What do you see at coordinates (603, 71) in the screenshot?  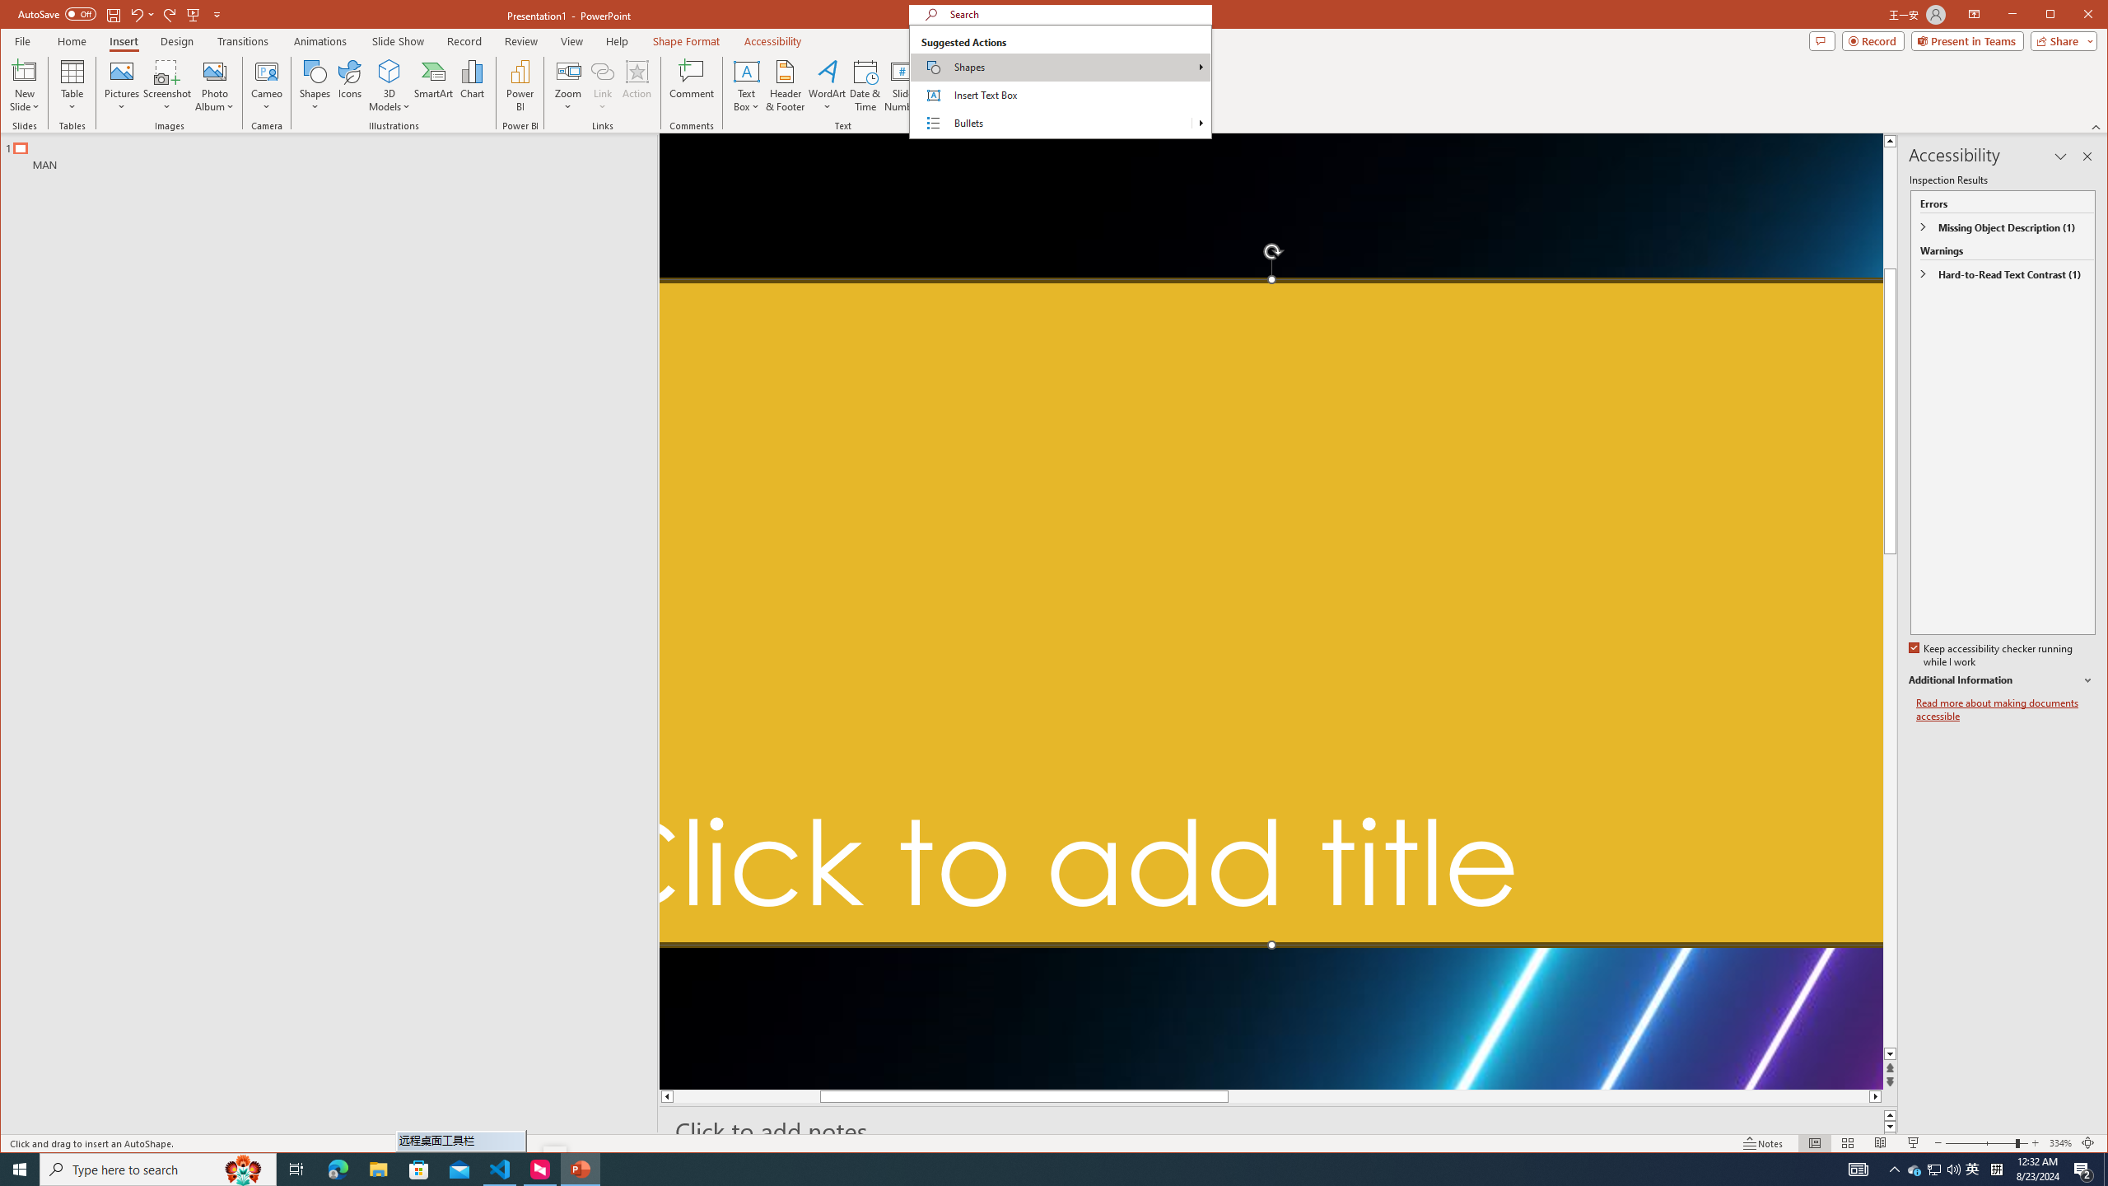 I see `Link` at bounding box center [603, 71].